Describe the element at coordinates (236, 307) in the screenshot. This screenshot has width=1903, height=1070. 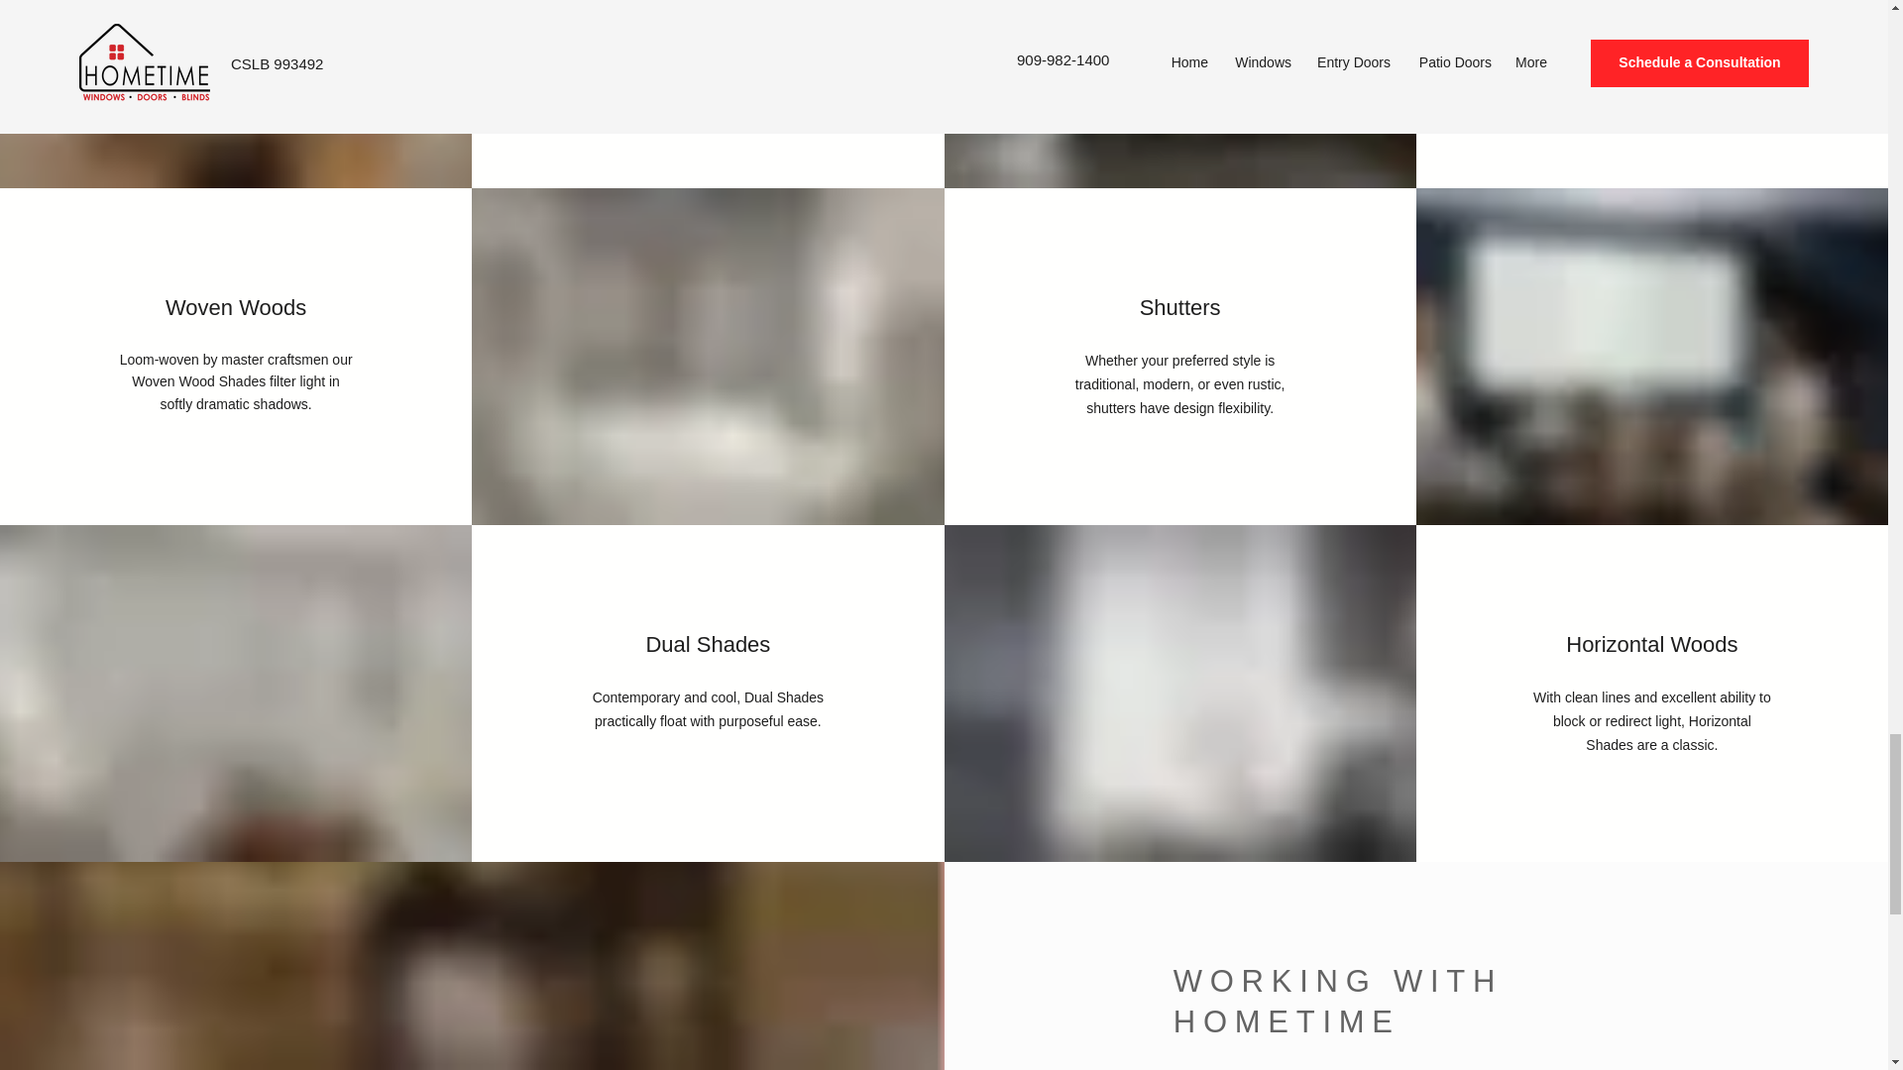
I see `Woven Woods` at that location.